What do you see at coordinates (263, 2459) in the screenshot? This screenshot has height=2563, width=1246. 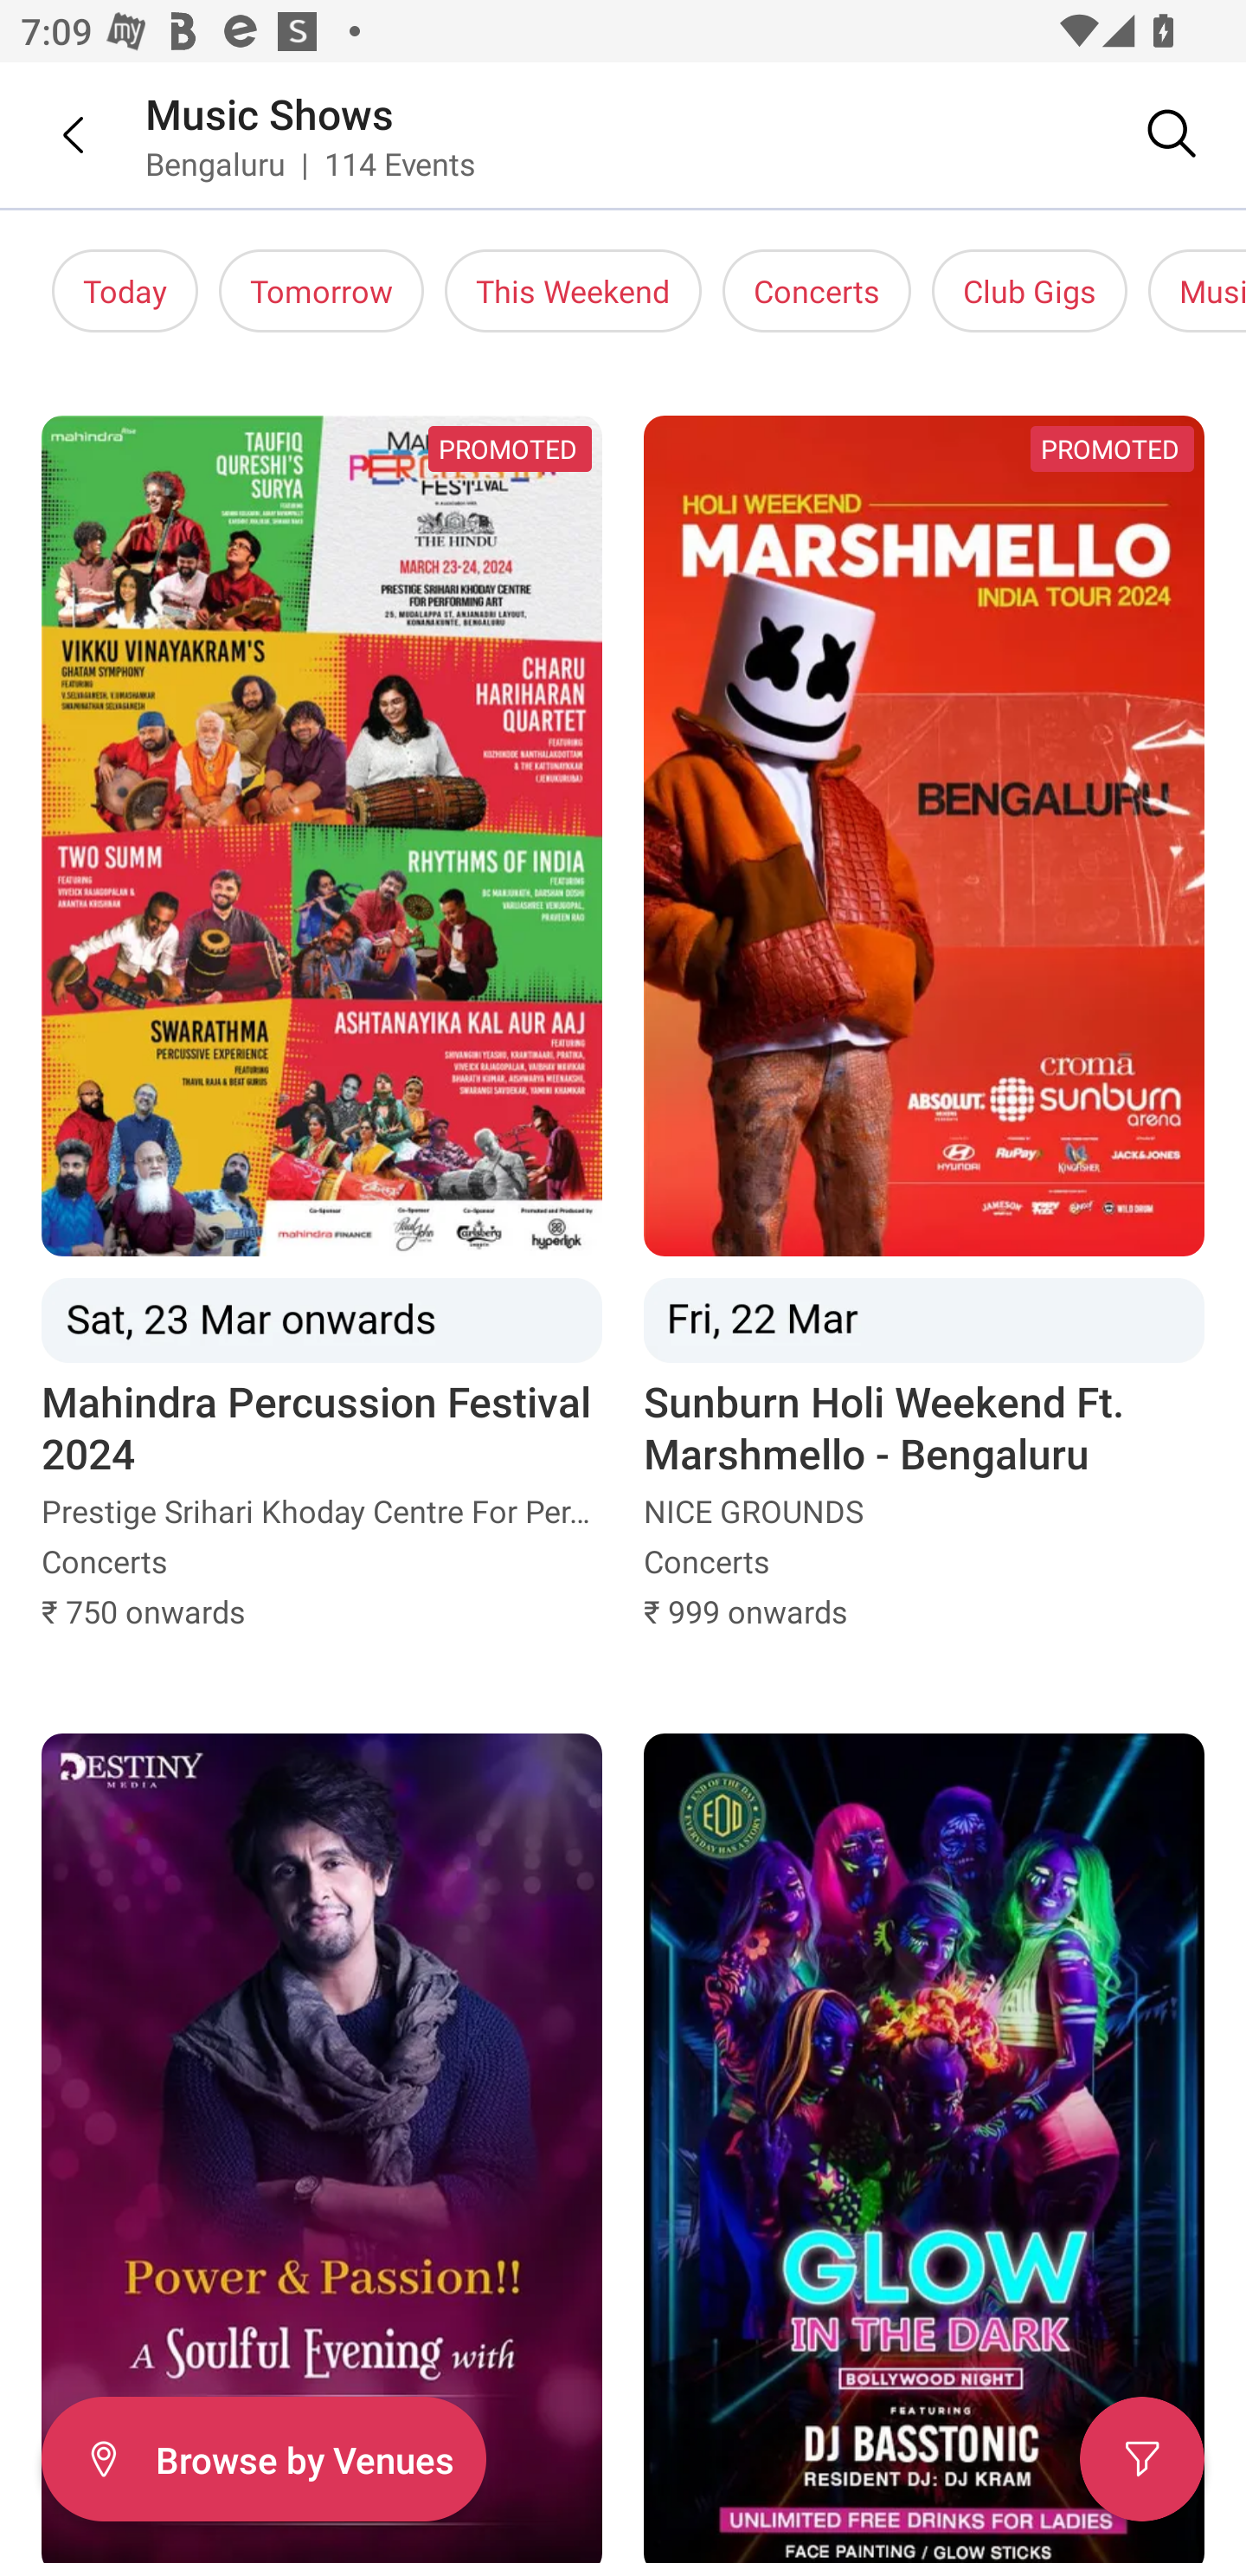 I see `Filter Browse by Venues` at bounding box center [263, 2459].